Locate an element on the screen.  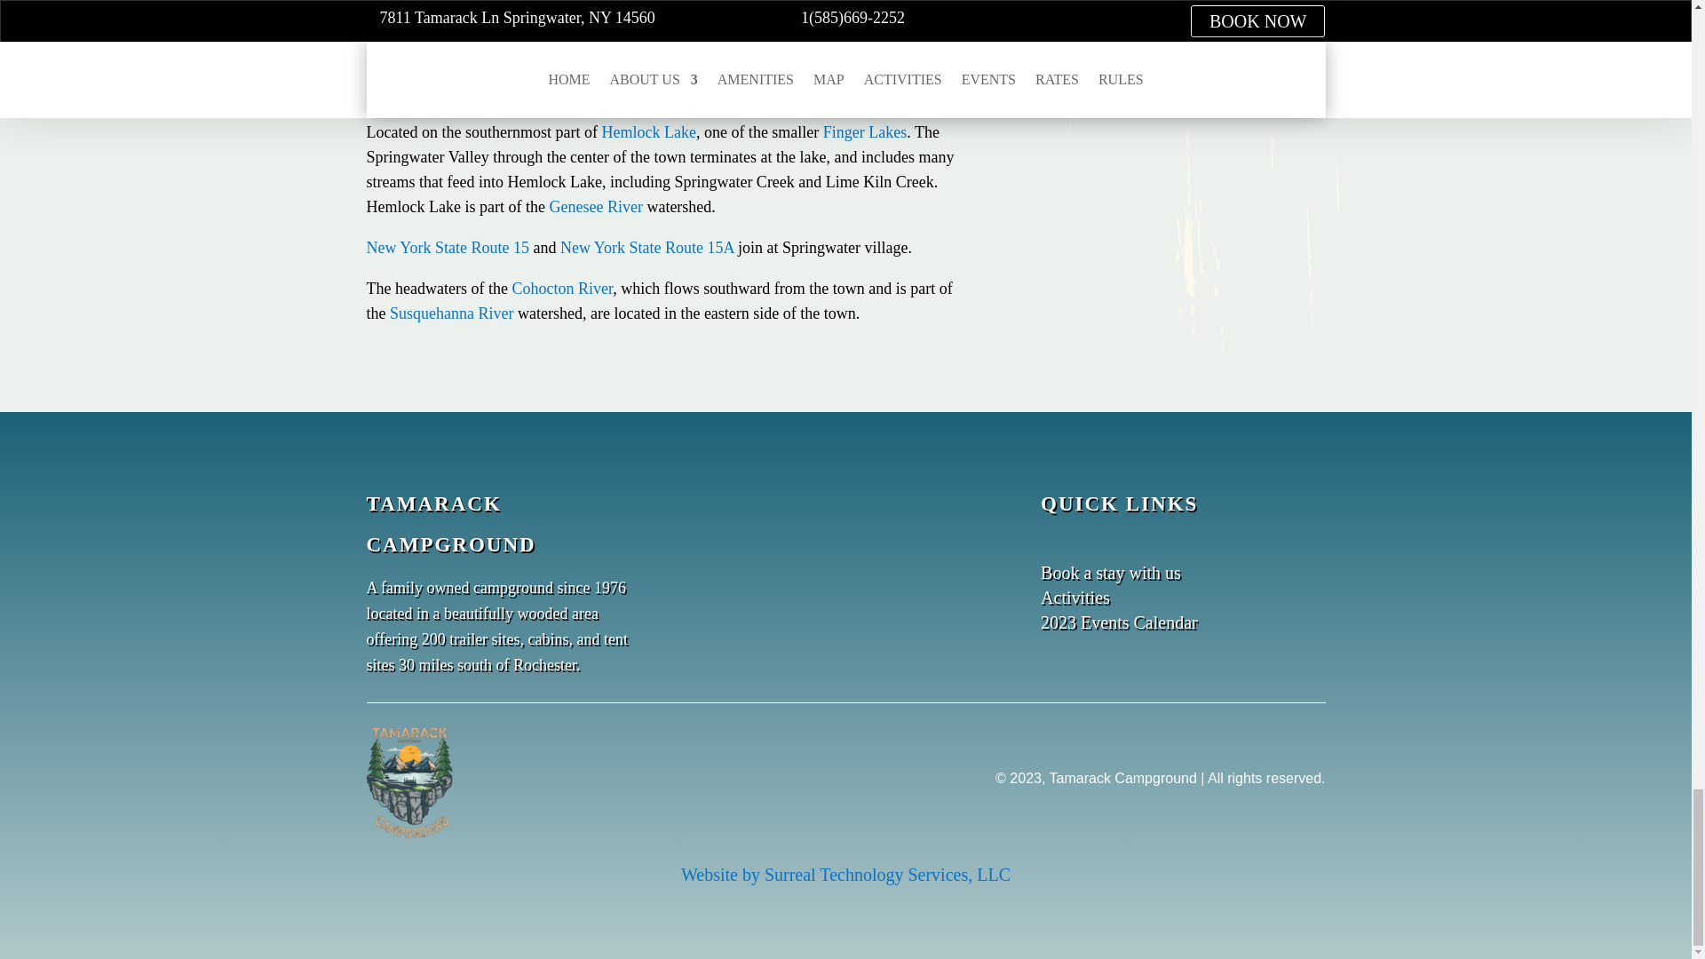
Hemlock Lake is located at coordinates (648, 131).